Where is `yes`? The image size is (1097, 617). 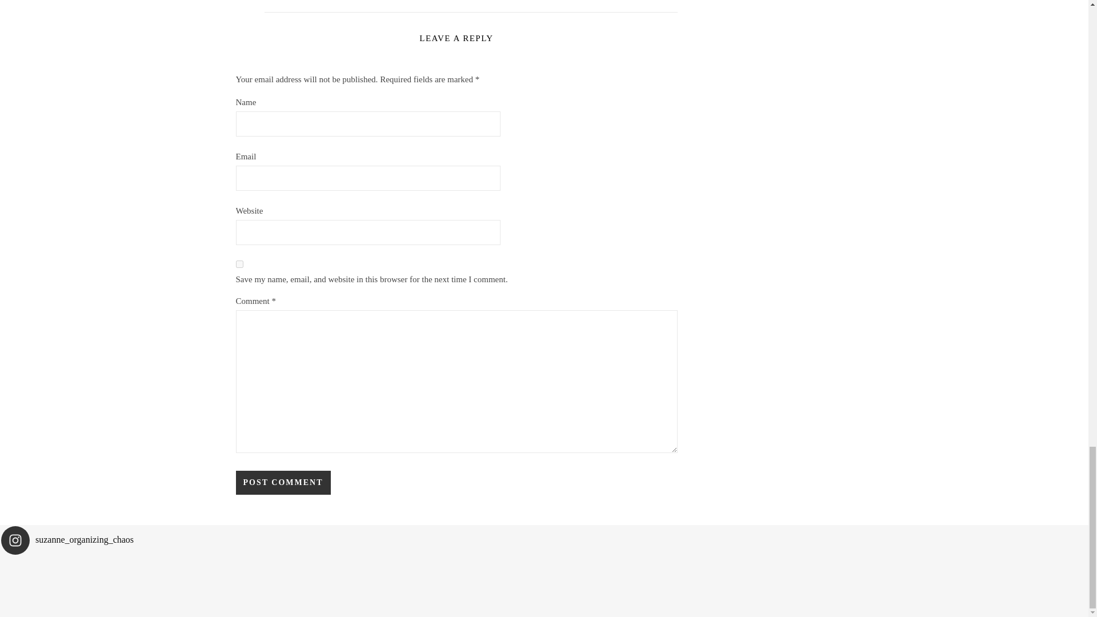
yes is located at coordinates (239, 263).